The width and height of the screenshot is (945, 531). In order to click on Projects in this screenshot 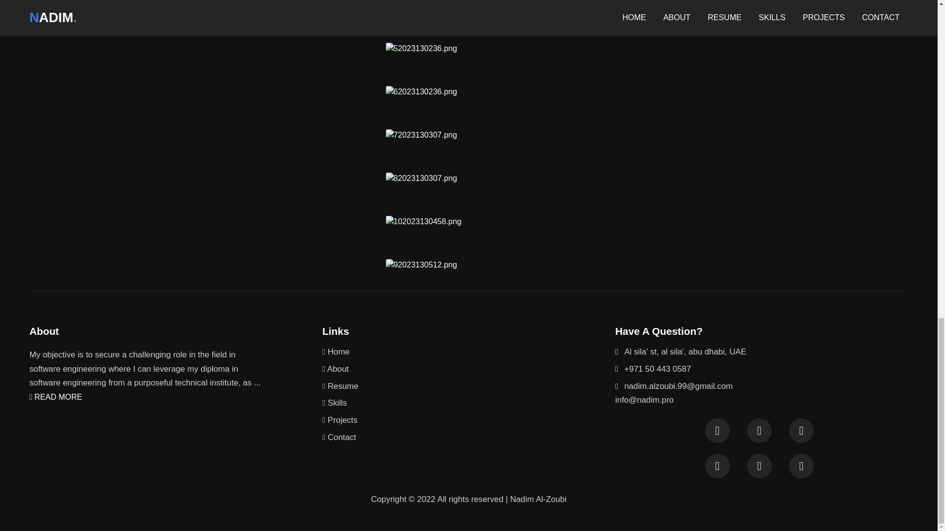, I will do `click(469, 420)`.